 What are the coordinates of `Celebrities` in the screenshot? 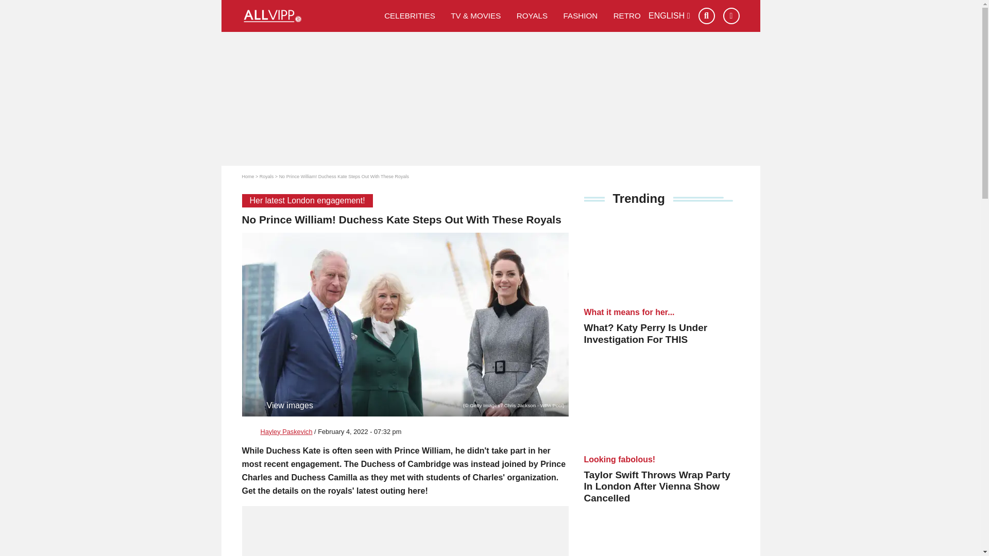 It's located at (410, 15).